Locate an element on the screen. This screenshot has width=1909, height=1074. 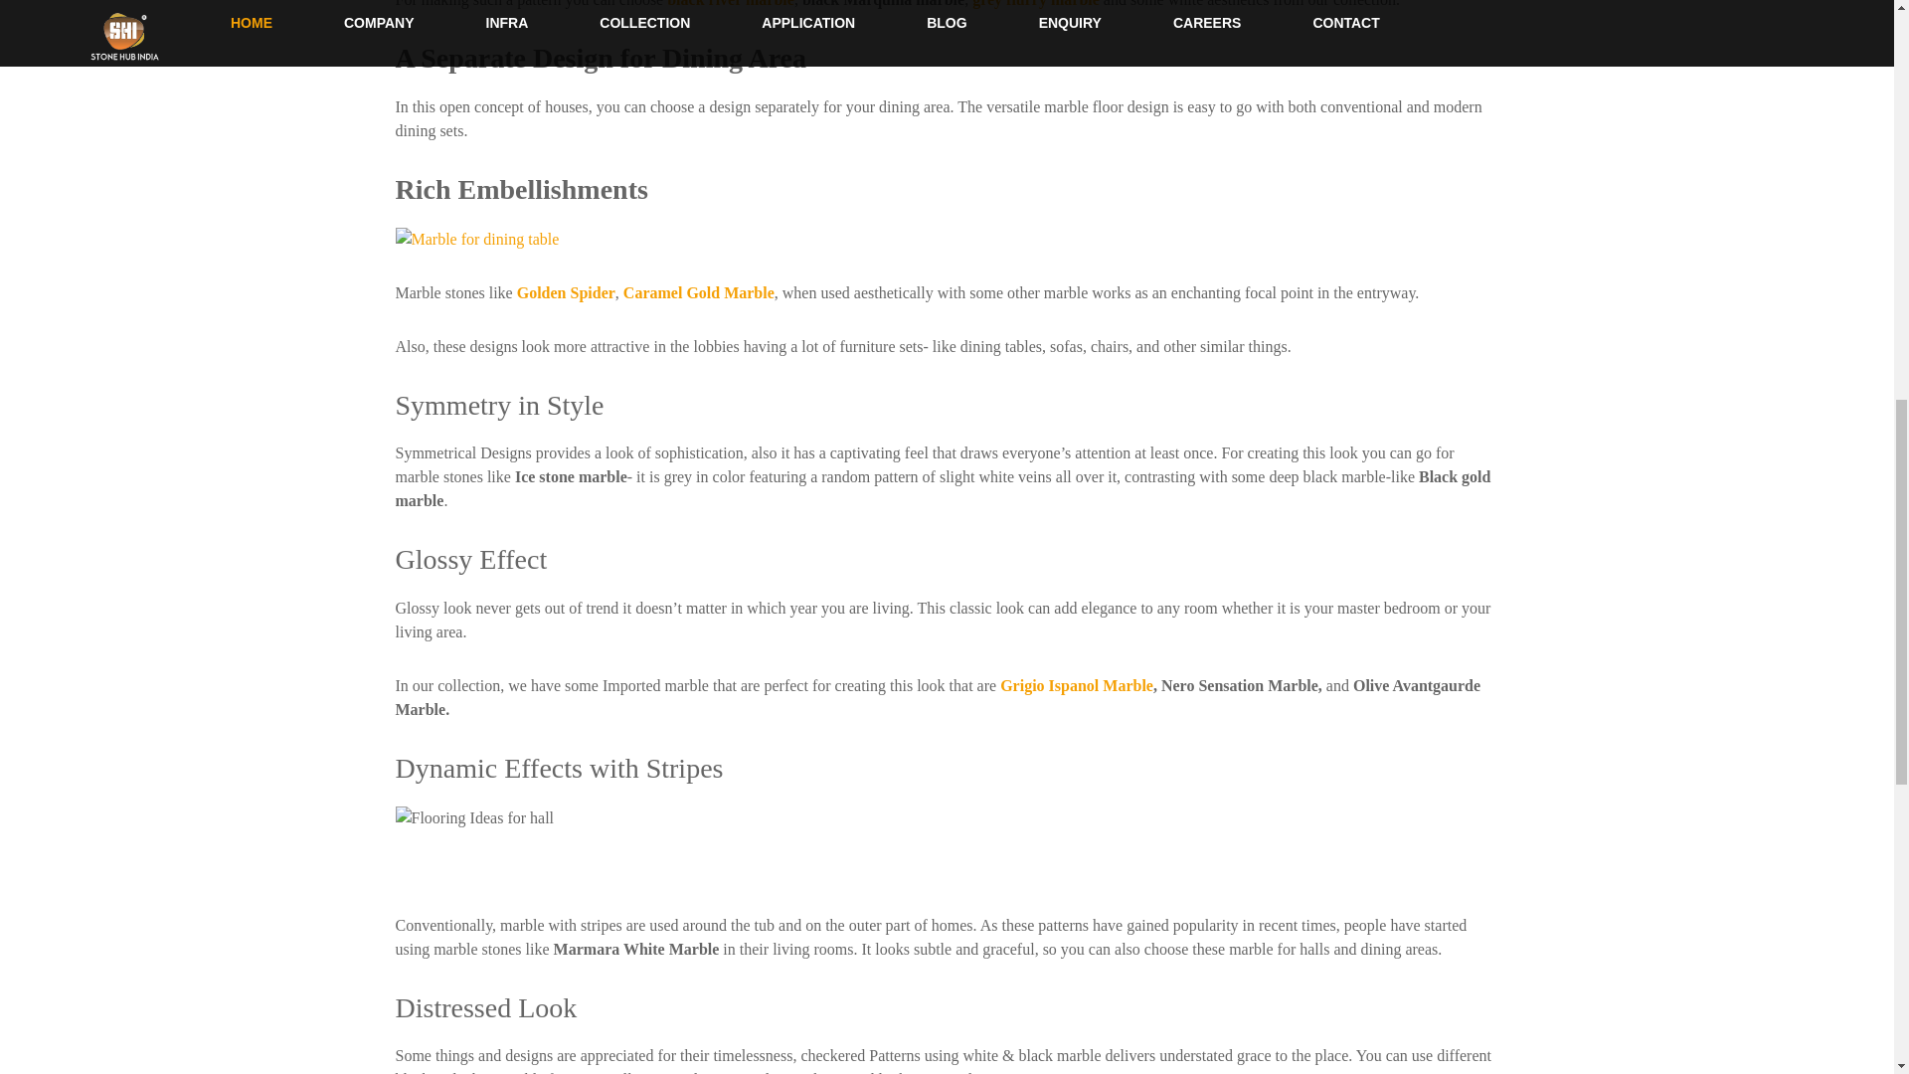
grey flurry marble is located at coordinates (1035, 4).